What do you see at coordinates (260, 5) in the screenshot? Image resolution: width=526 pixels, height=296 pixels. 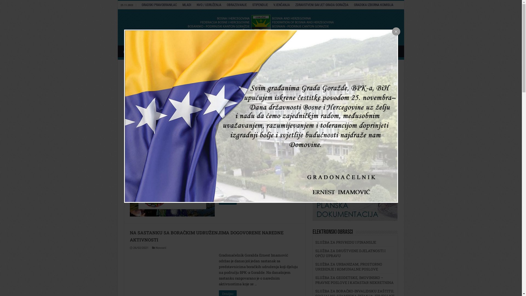 I see `STIPENDIJE` at bounding box center [260, 5].